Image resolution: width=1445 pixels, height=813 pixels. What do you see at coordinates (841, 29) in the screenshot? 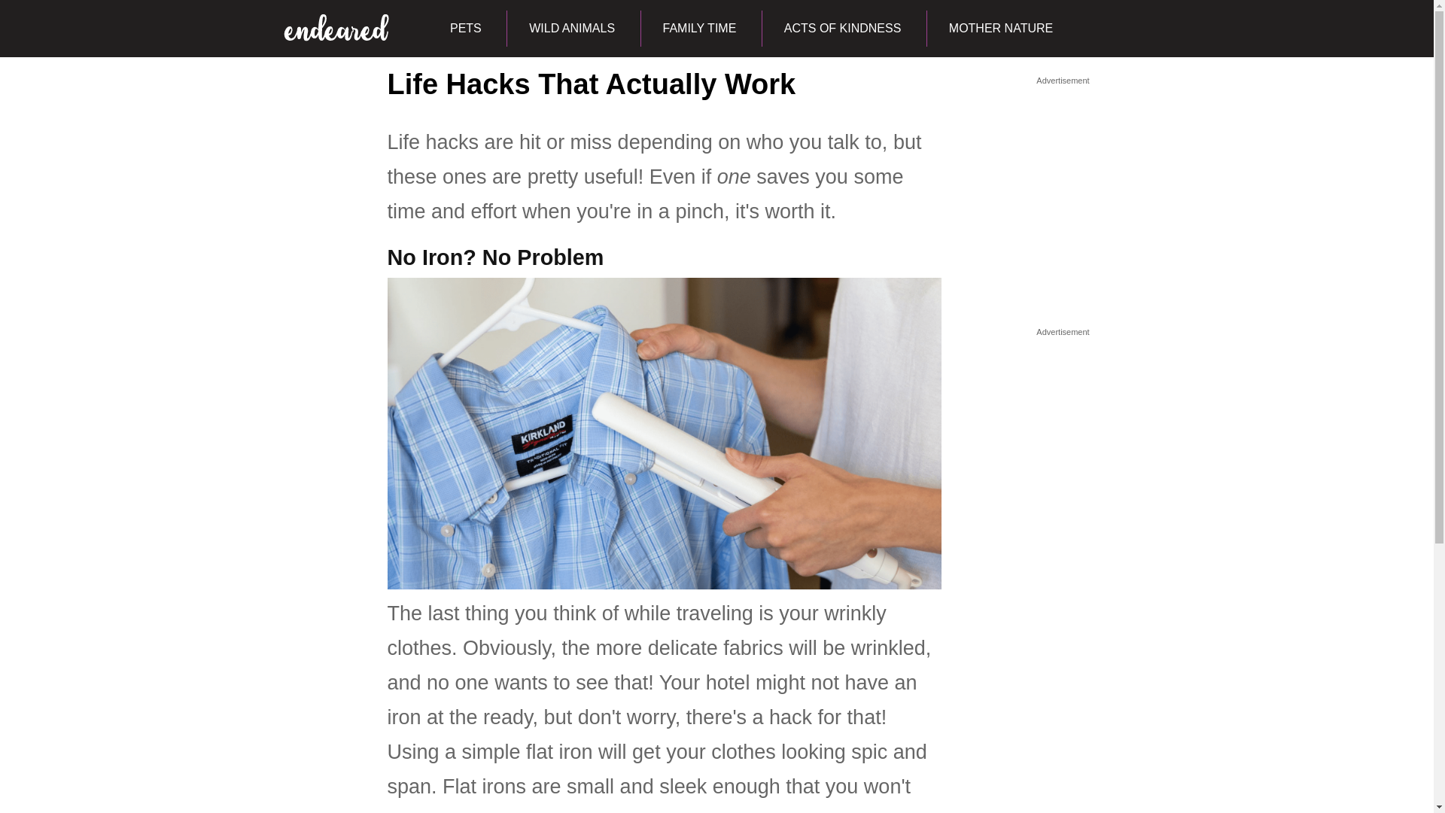
I see `ACTS OF KINDNESS` at bounding box center [841, 29].